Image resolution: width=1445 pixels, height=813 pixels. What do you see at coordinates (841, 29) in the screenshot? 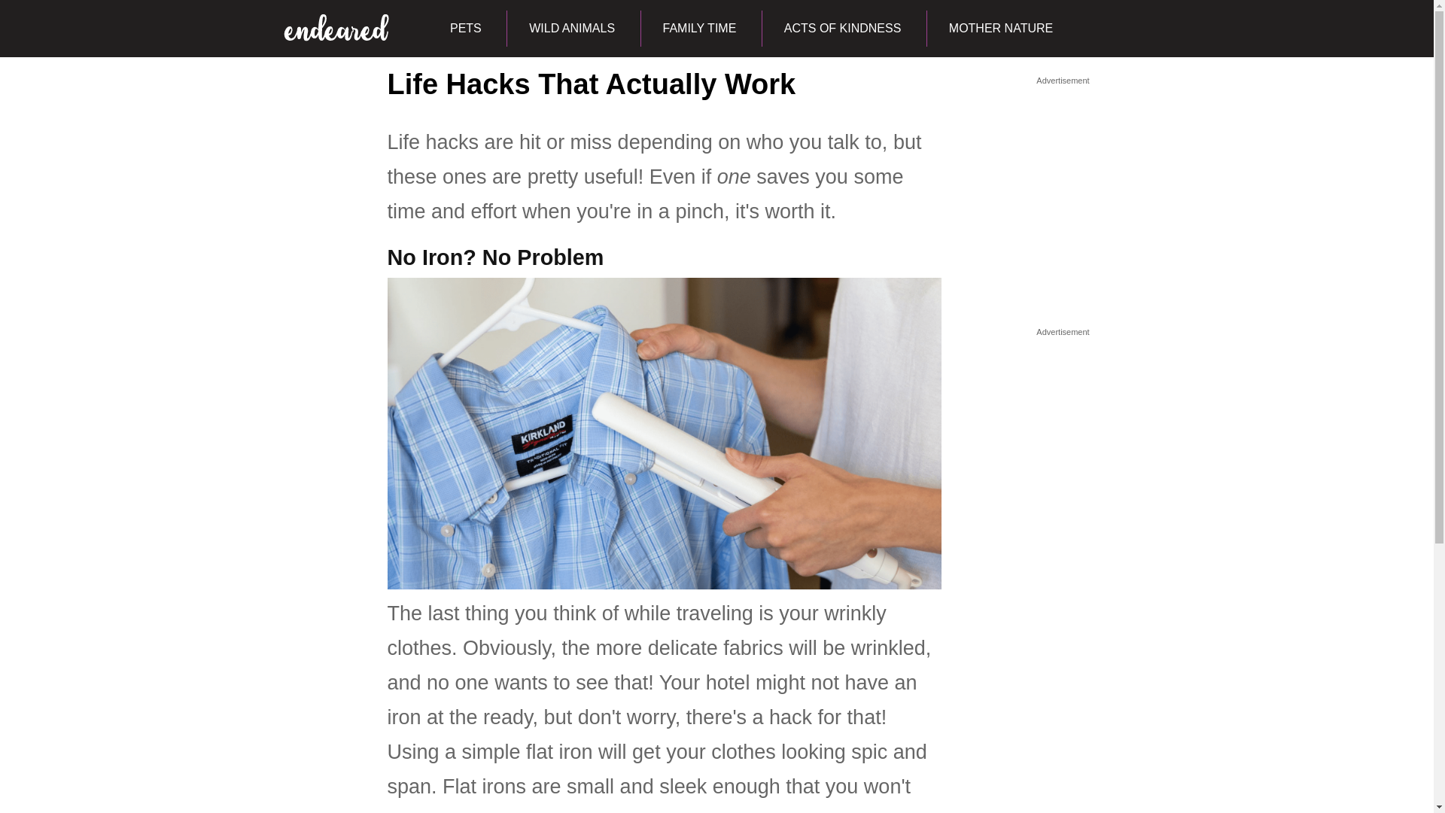
I see `ACTS OF KINDNESS` at bounding box center [841, 29].